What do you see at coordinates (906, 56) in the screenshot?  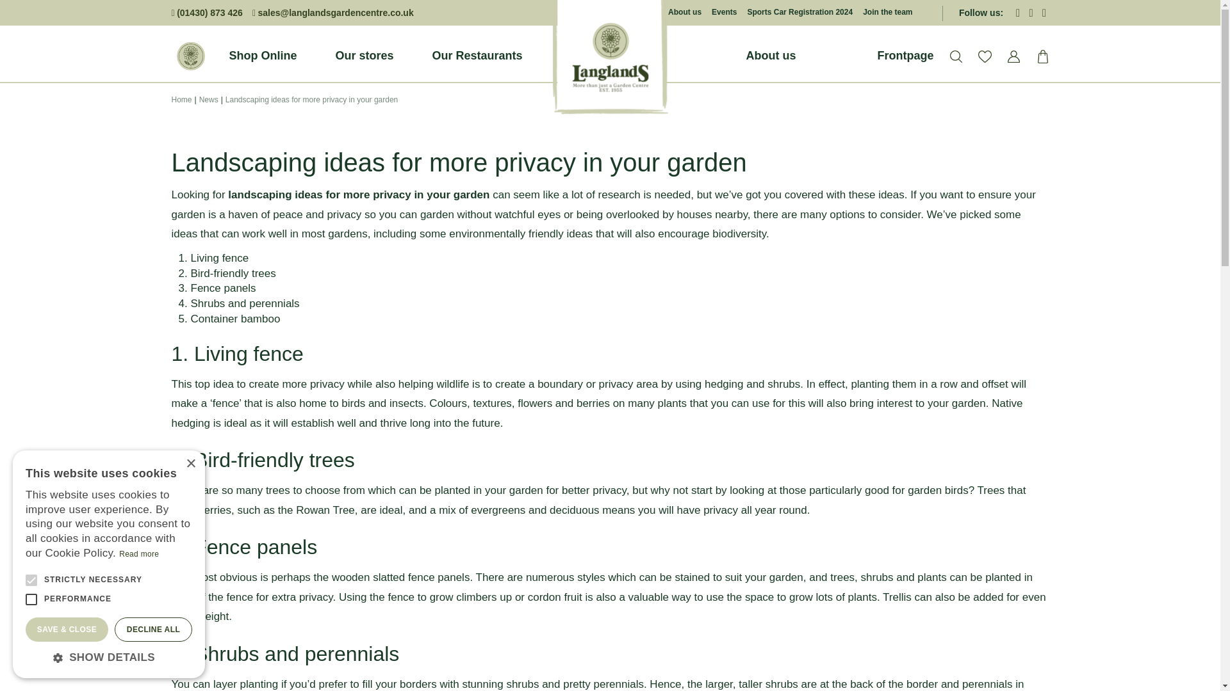 I see `Frontpage` at bounding box center [906, 56].